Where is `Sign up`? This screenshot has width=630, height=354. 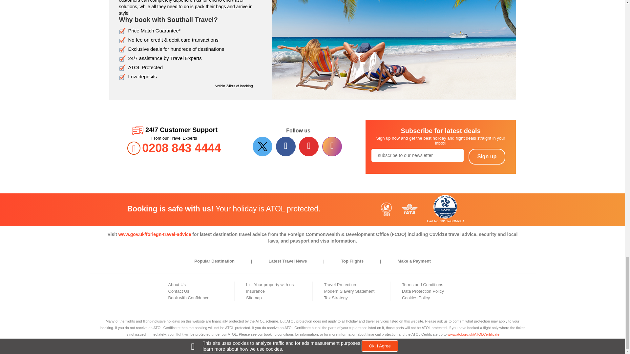
Sign up is located at coordinates (487, 157).